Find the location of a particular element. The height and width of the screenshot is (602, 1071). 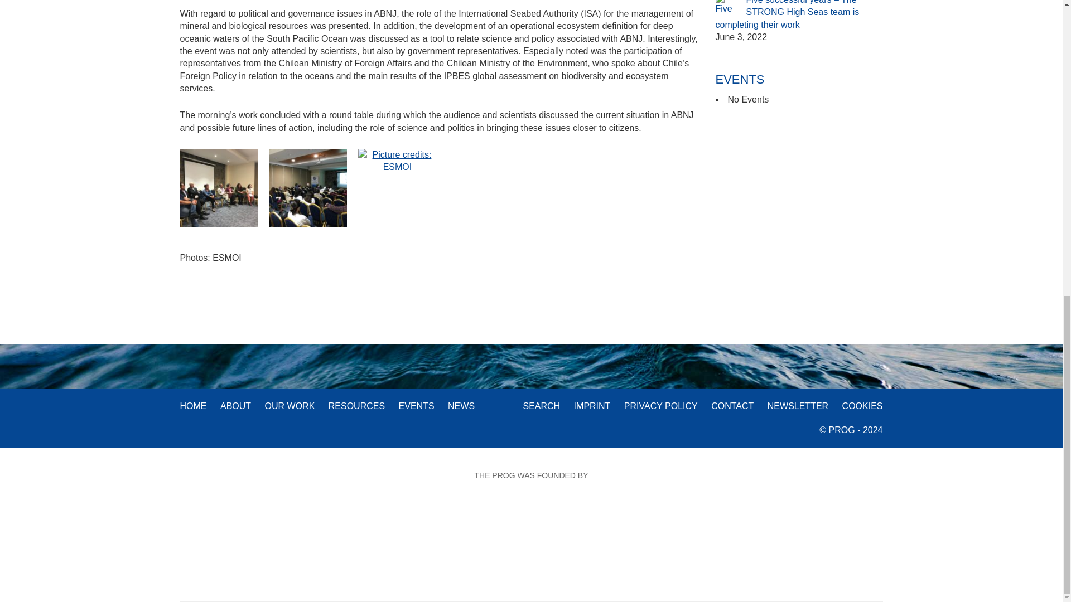

UNEP is located at coordinates (696, 531).